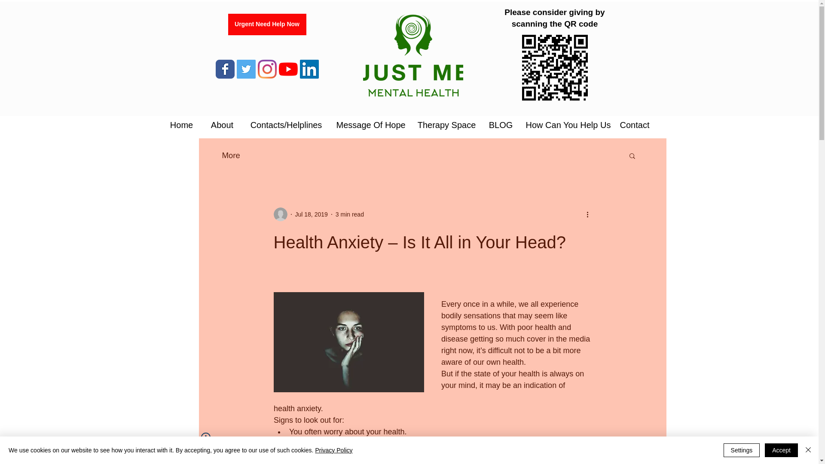 The width and height of the screenshot is (825, 464). What do you see at coordinates (311, 214) in the screenshot?
I see `Jul 18, 2019` at bounding box center [311, 214].